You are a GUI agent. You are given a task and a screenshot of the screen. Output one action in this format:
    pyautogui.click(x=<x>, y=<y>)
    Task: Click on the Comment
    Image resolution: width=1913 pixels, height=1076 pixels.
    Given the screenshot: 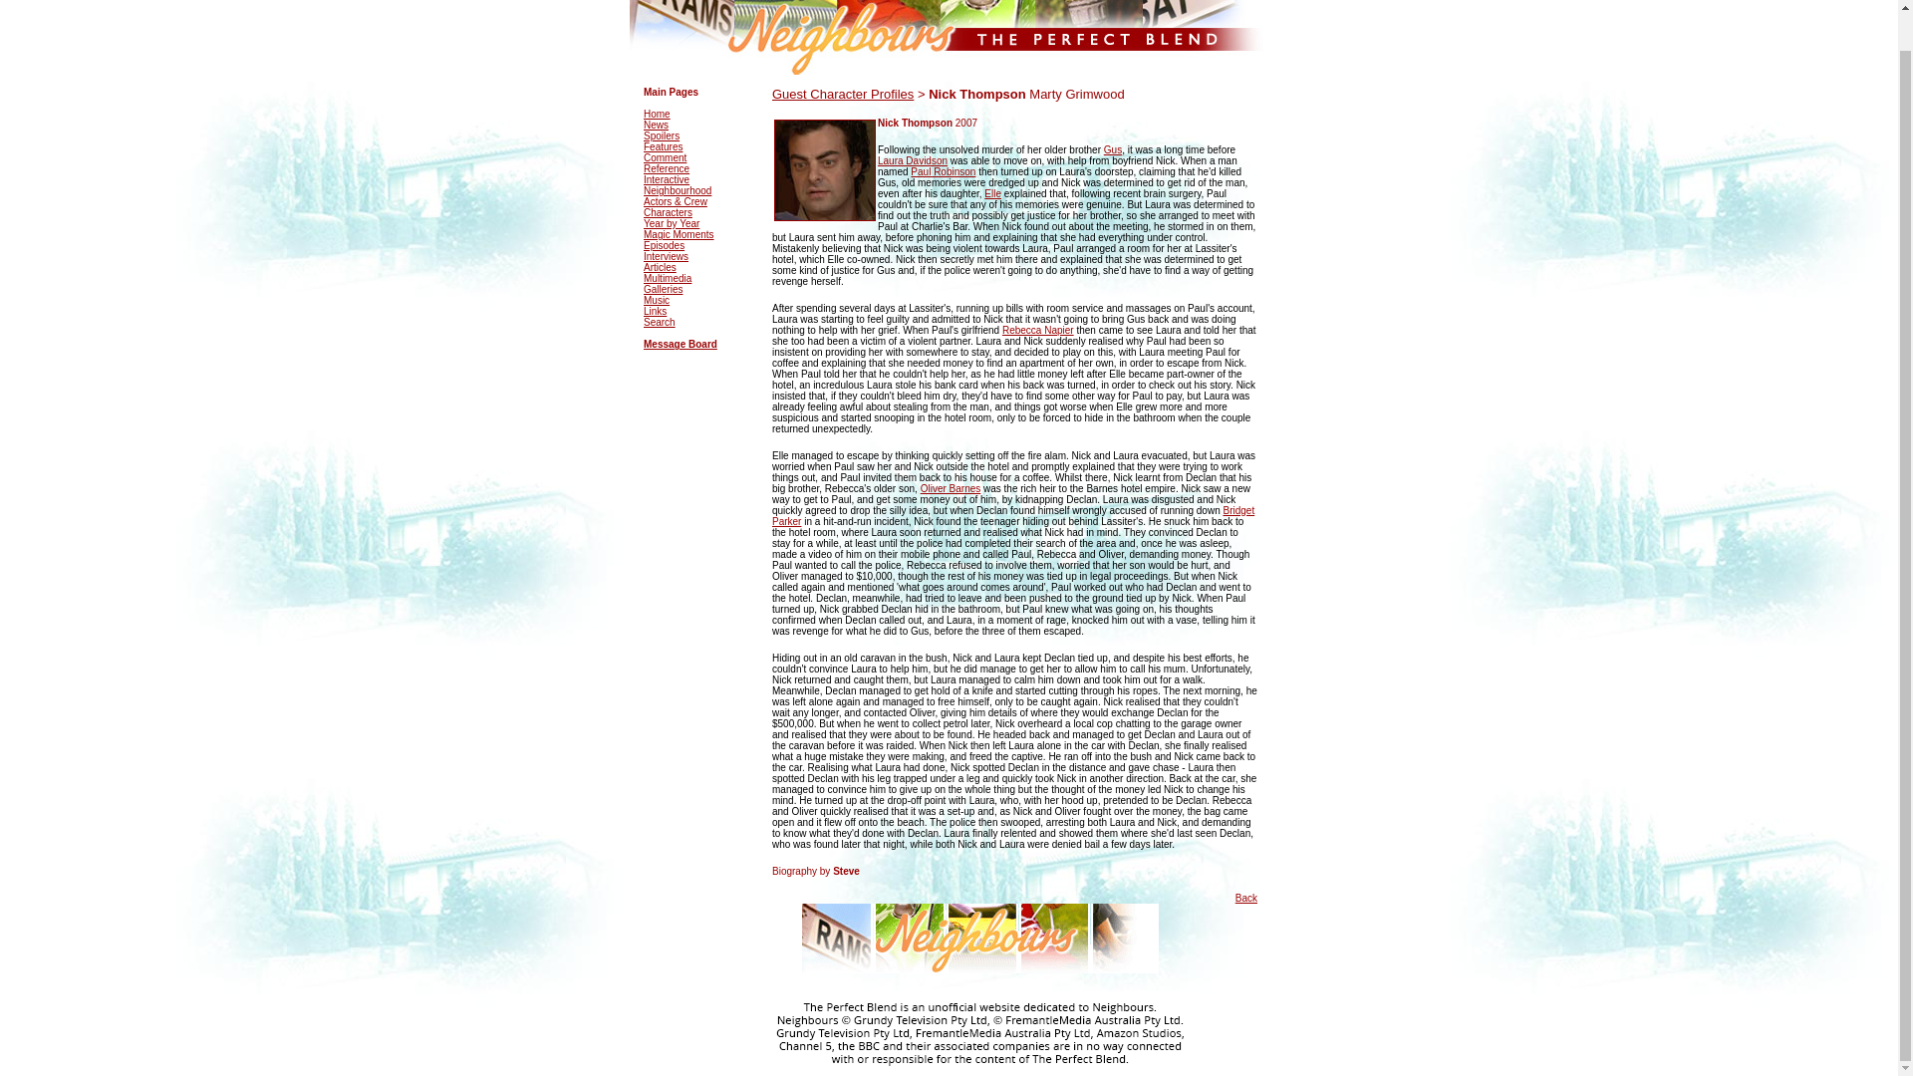 What is the action you would take?
    pyautogui.click(x=665, y=157)
    